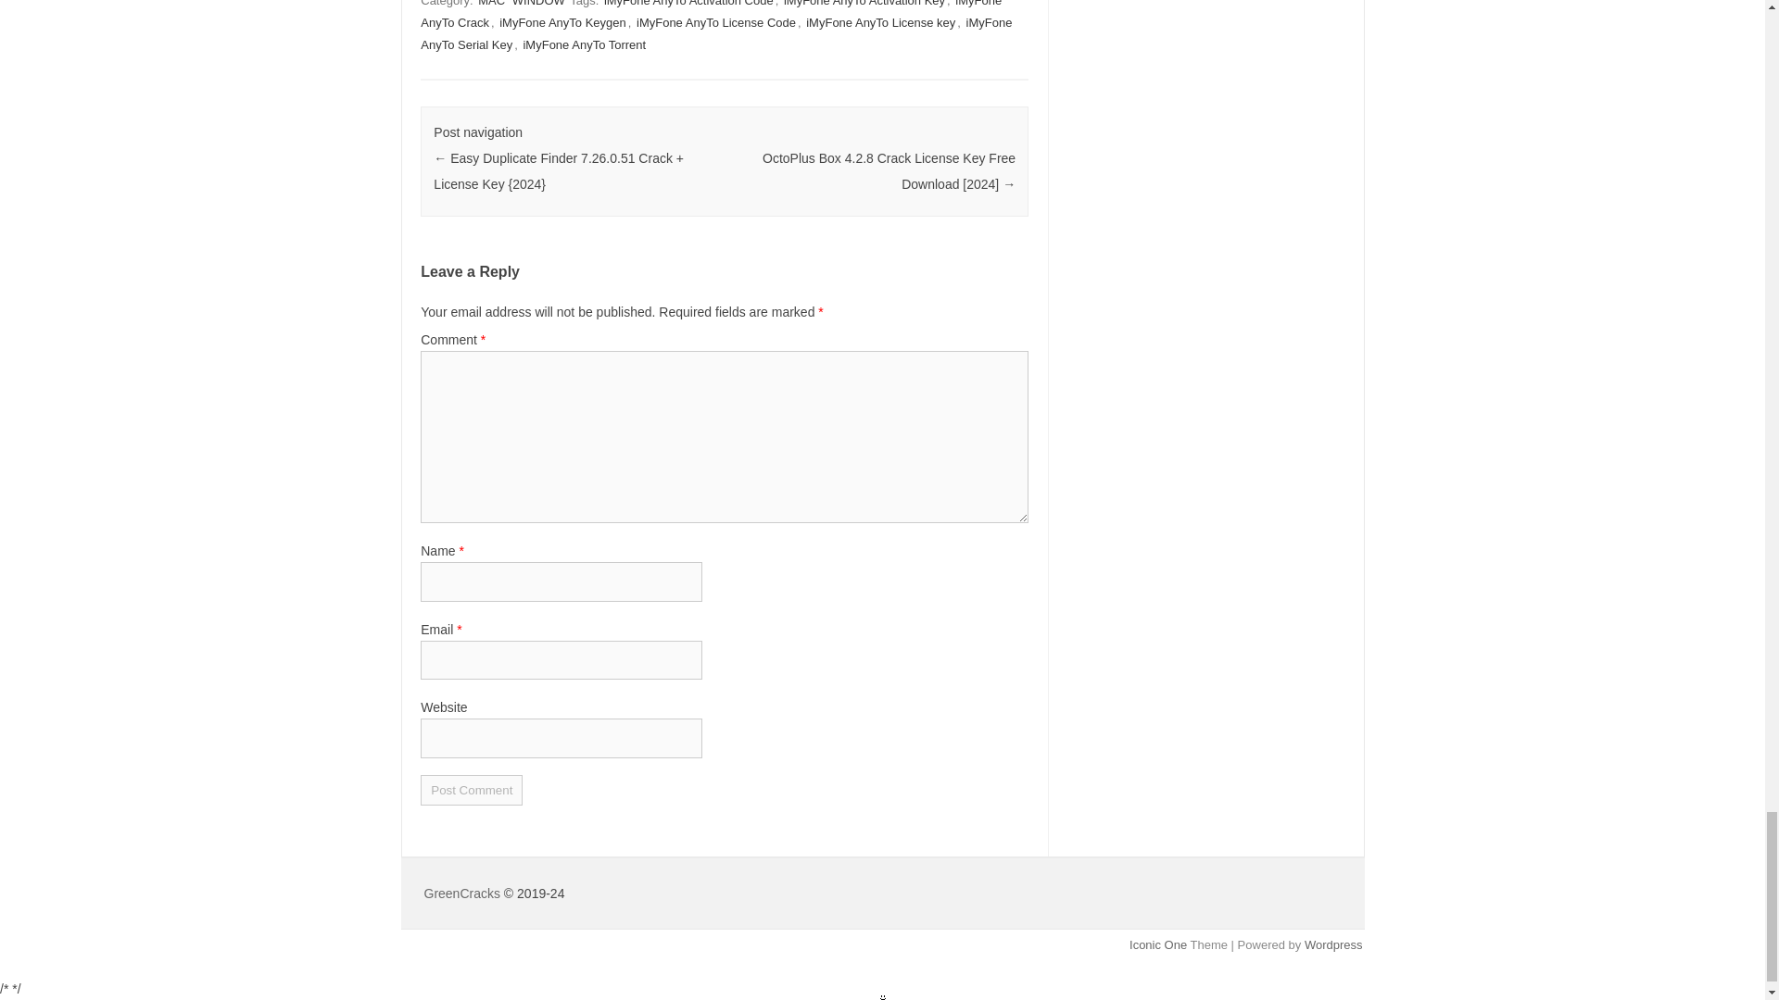  I want to click on iMyFone AnyTo Serial Key, so click(715, 33).